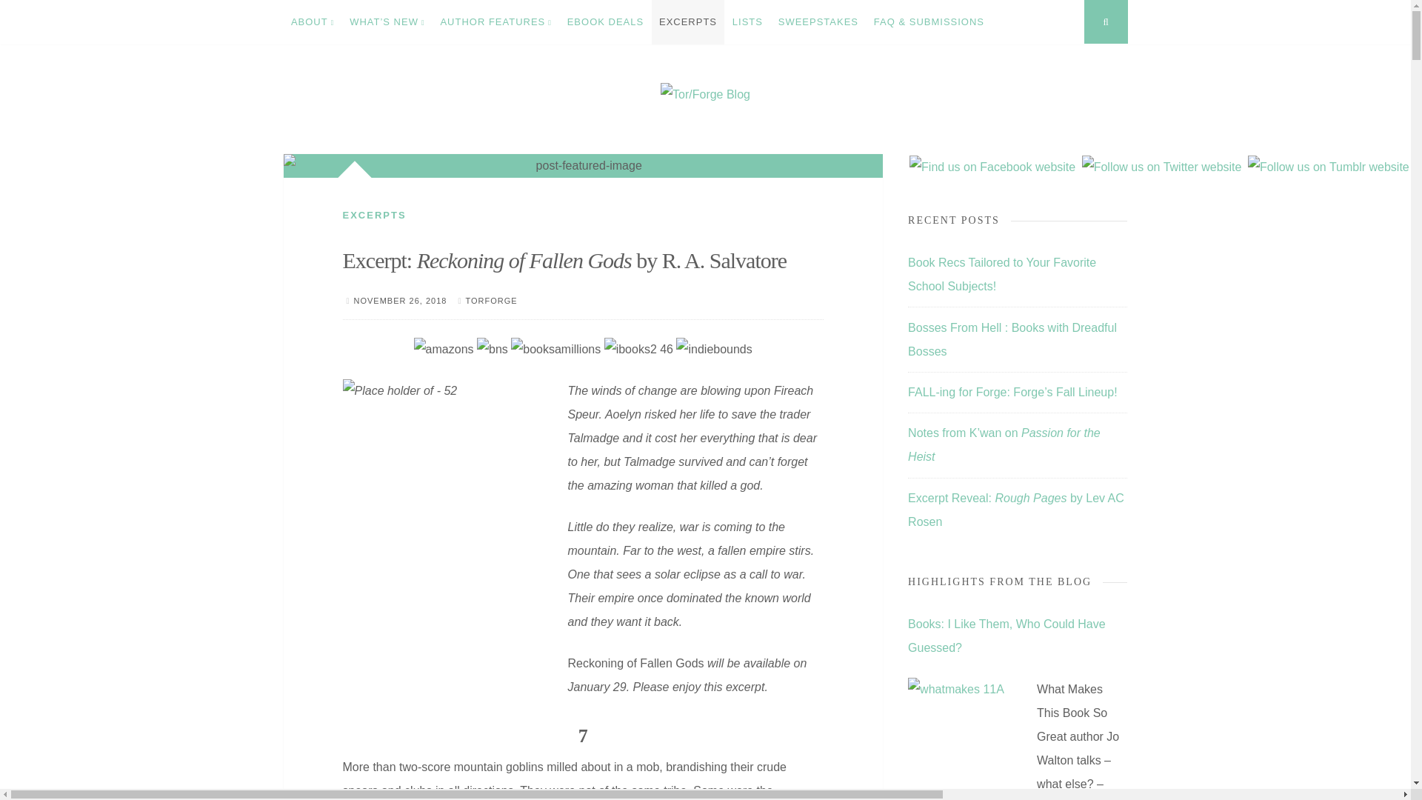  What do you see at coordinates (818, 22) in the screenshot?
I see `SWEEPSTAKES` at bounding box center [818, 22].